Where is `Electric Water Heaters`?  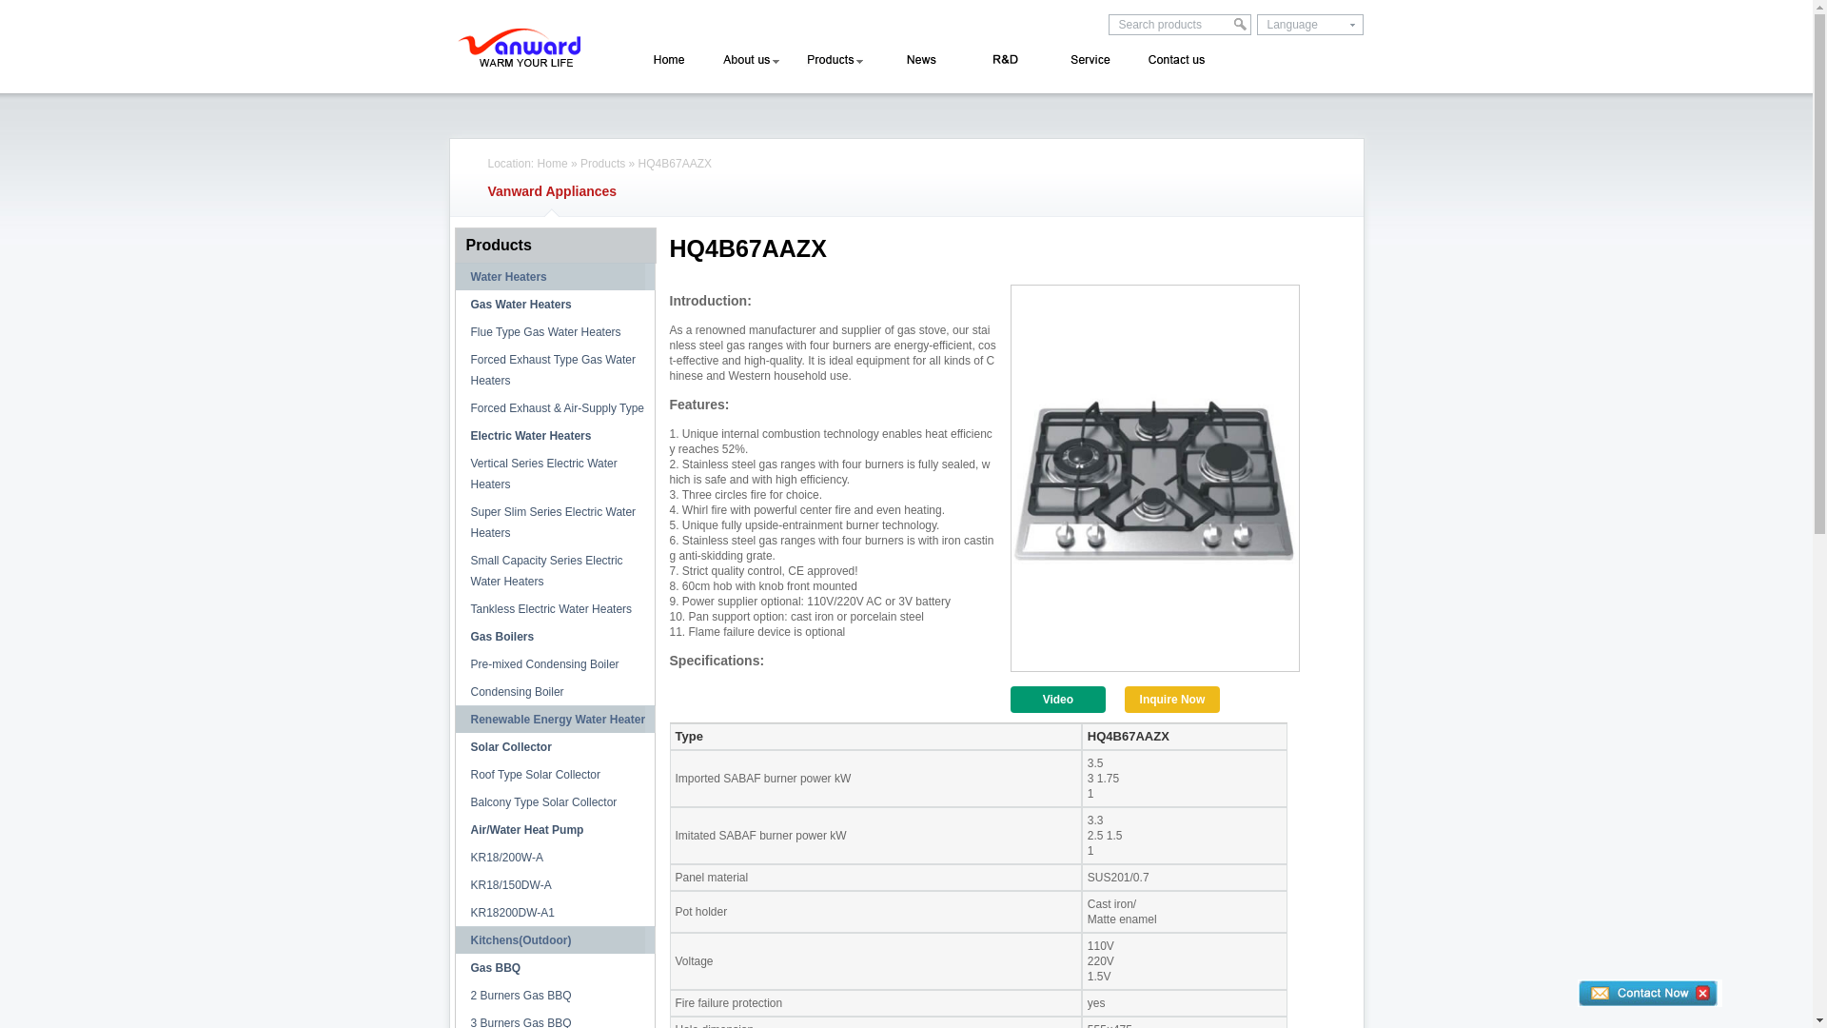 Electric Water Heaters is located at coordinates (556, 436).